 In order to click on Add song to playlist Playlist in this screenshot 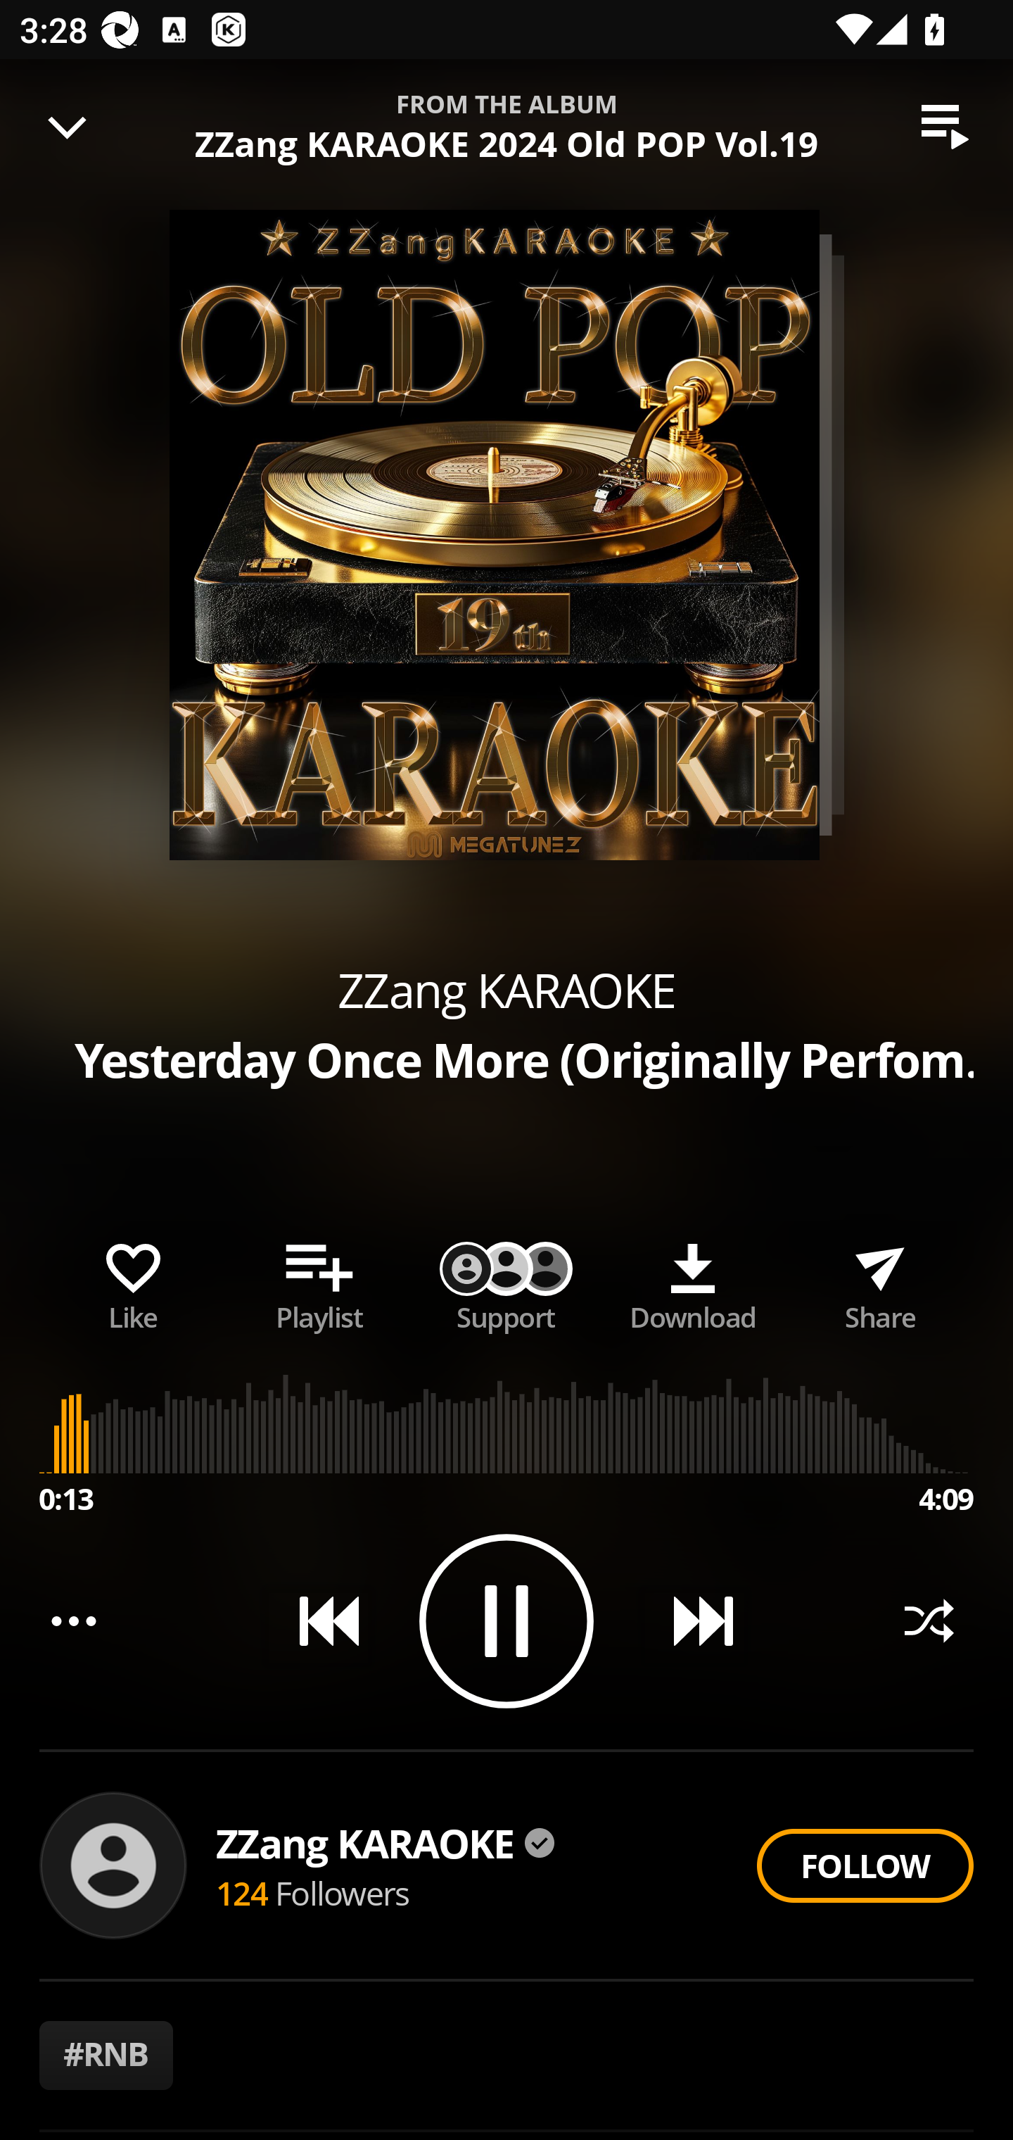, I will do `click(319, 1281)`.